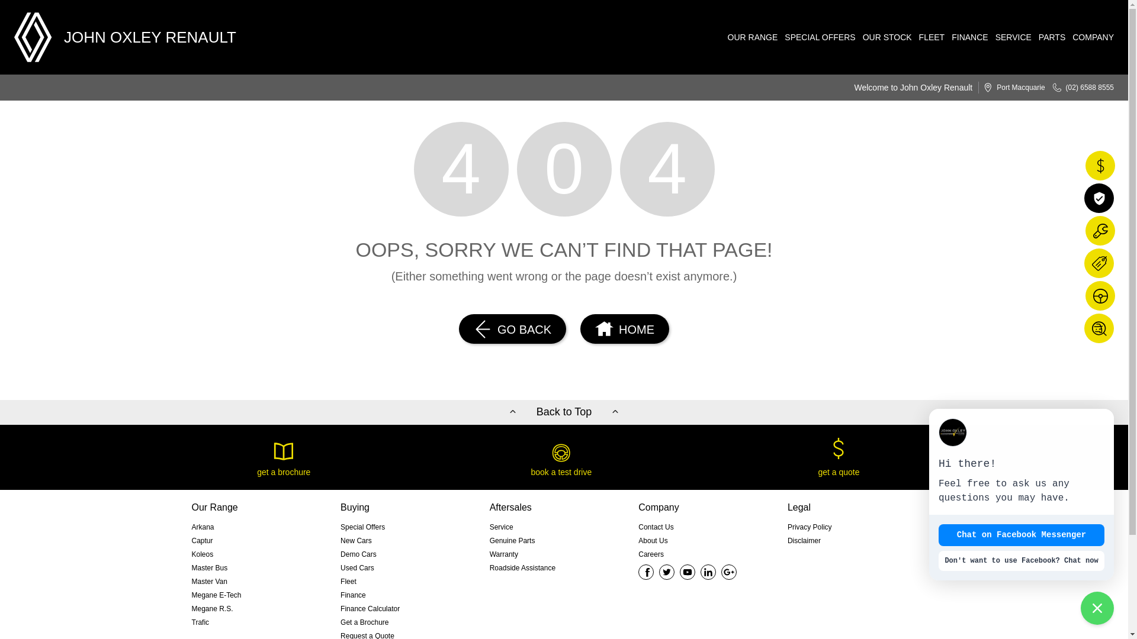 This screenshot has width=1137, height=639. Describe the element at coordinates (210, 568) in the screenshot. I see `Master Bus` at that location.